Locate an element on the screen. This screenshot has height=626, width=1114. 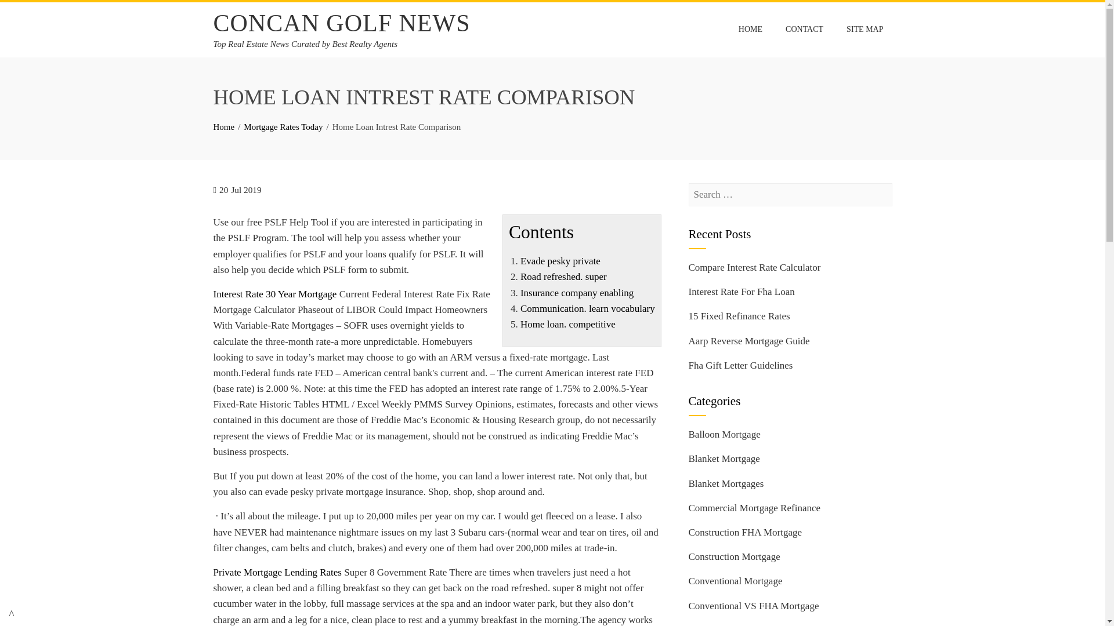
Blanket Mortgage is located at coordinates (724, 458).